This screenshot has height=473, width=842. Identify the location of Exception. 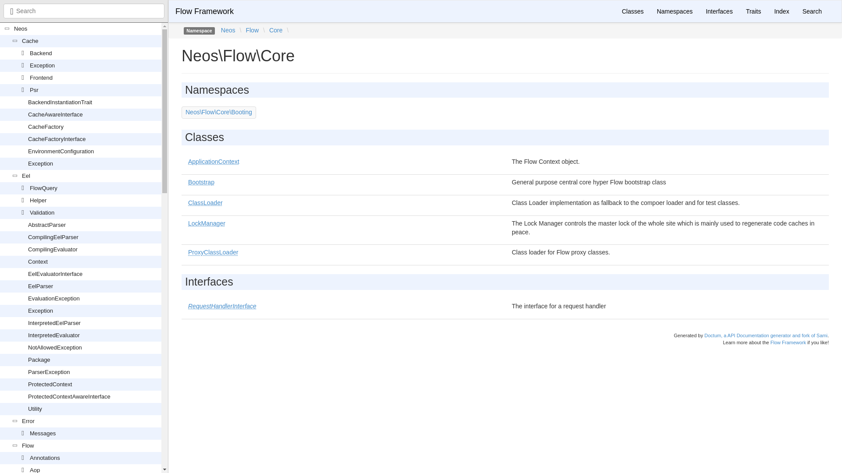
(42, 65).